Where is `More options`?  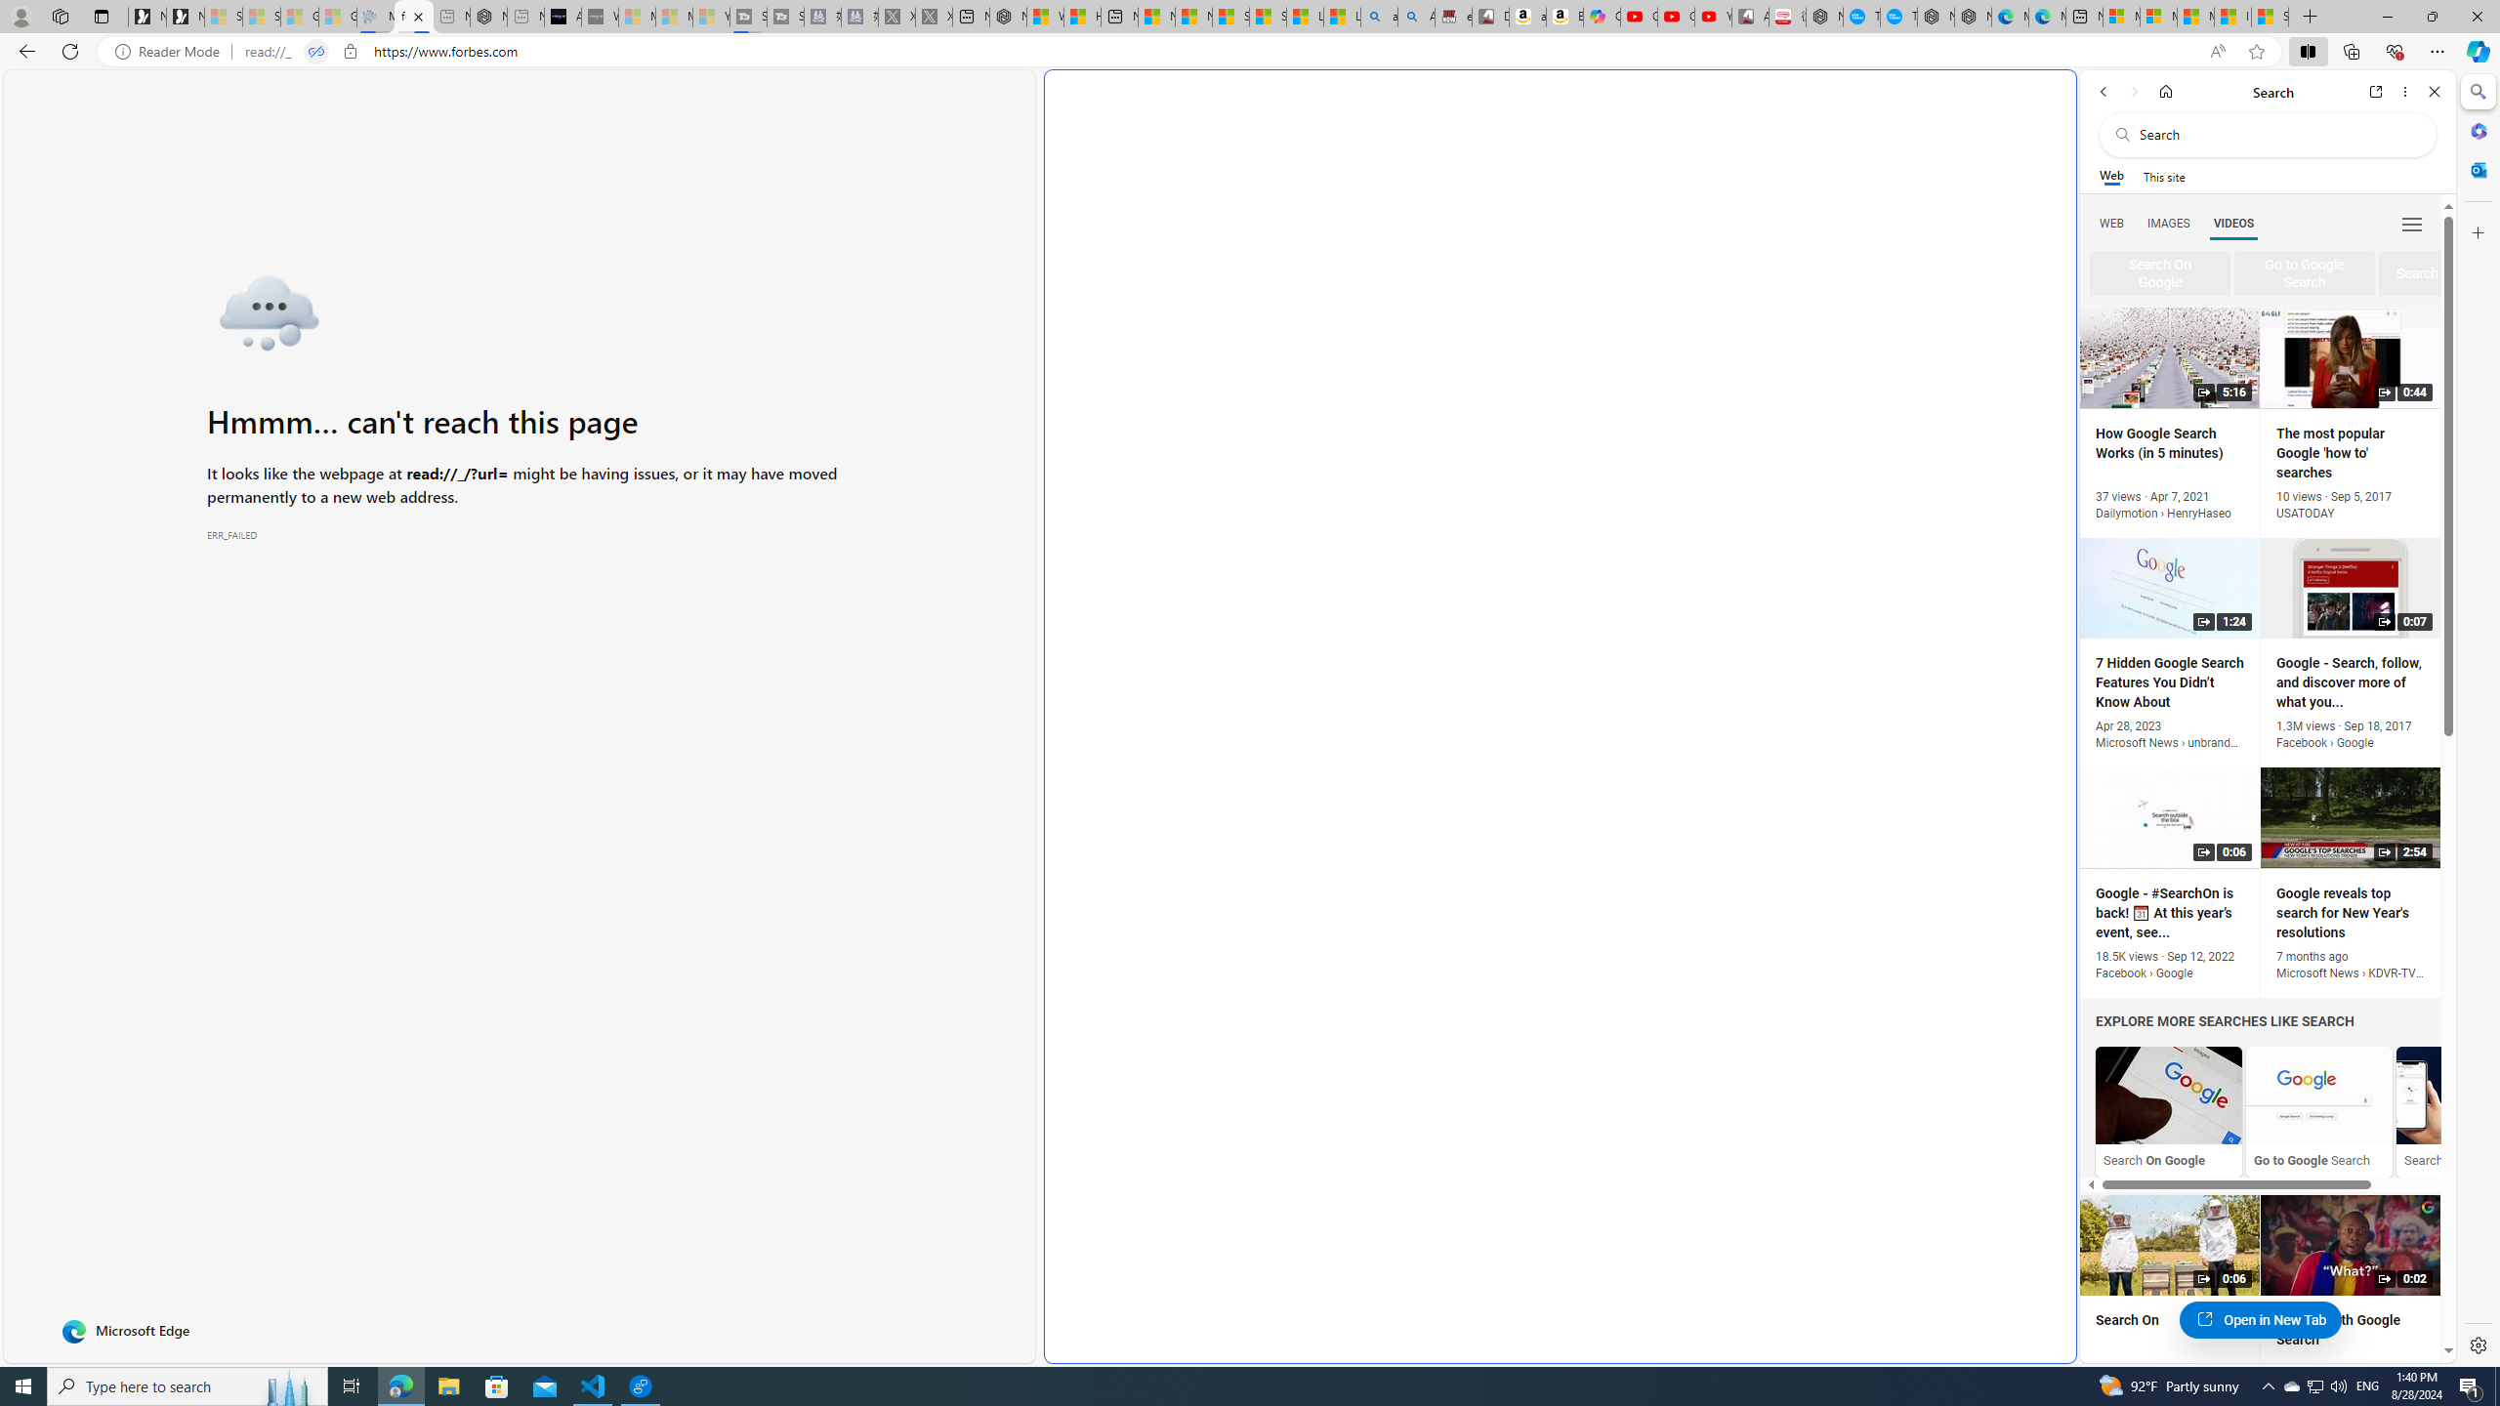 More options is located at coordinates (2406, 92).